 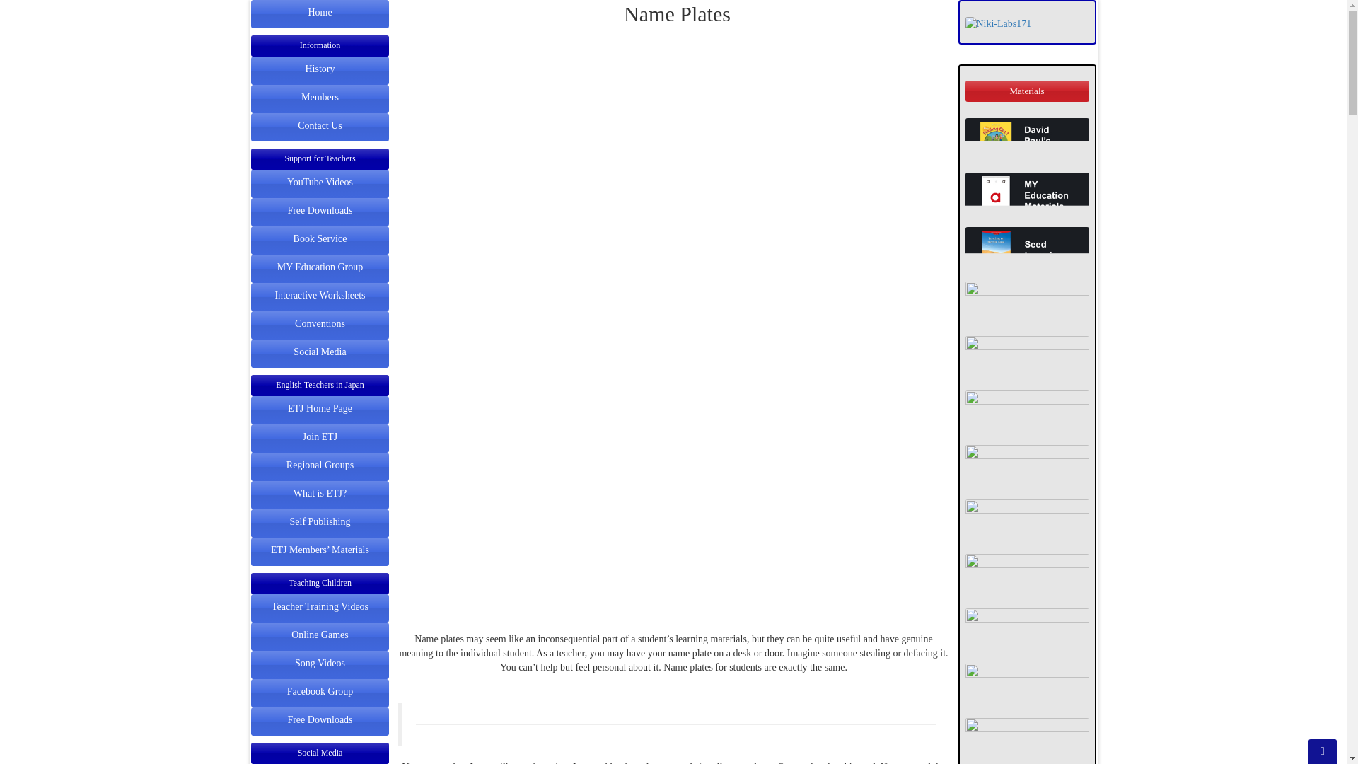 I want to click on myeducation, so click(x=1026, y=197).